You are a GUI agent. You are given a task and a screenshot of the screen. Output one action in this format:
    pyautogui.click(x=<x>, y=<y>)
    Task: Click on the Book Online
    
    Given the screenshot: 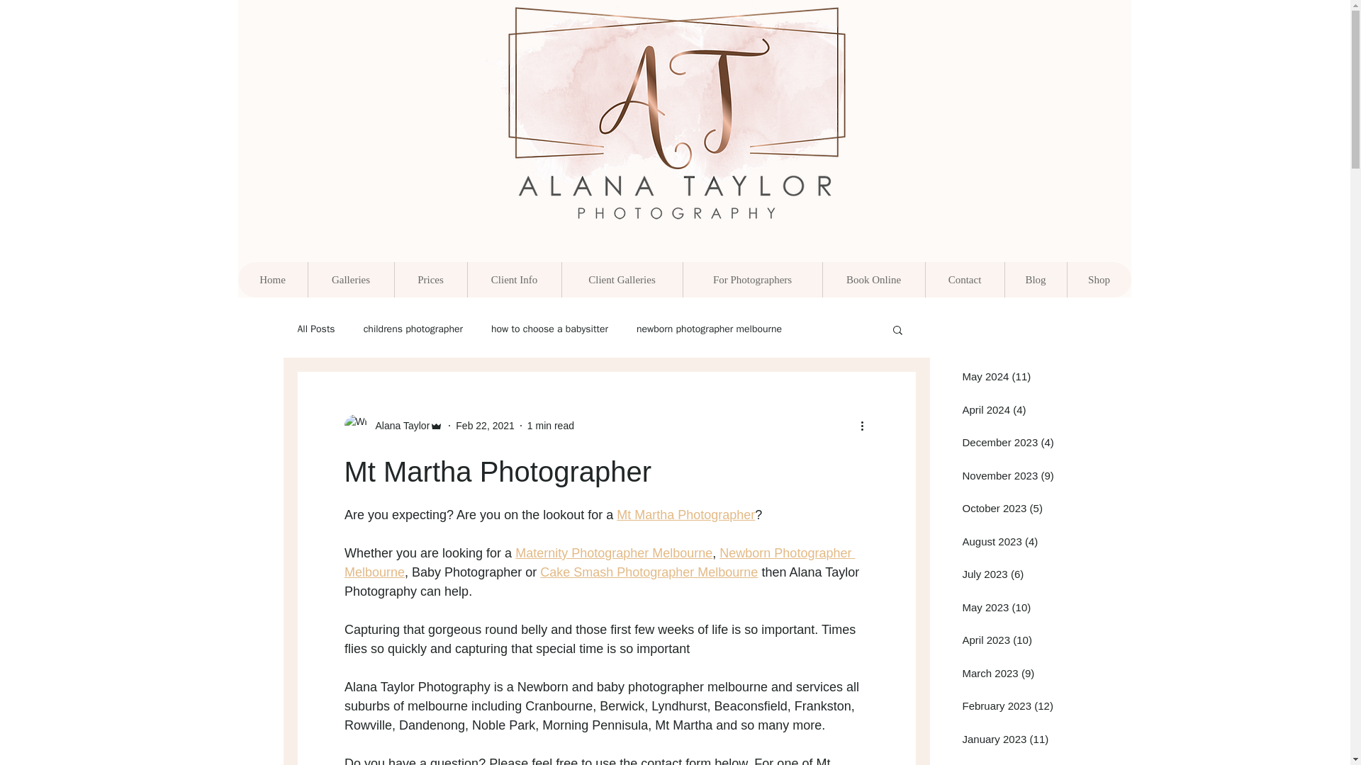 What is the action you would take?
    pyautogui.click(x=873, y=280)
    